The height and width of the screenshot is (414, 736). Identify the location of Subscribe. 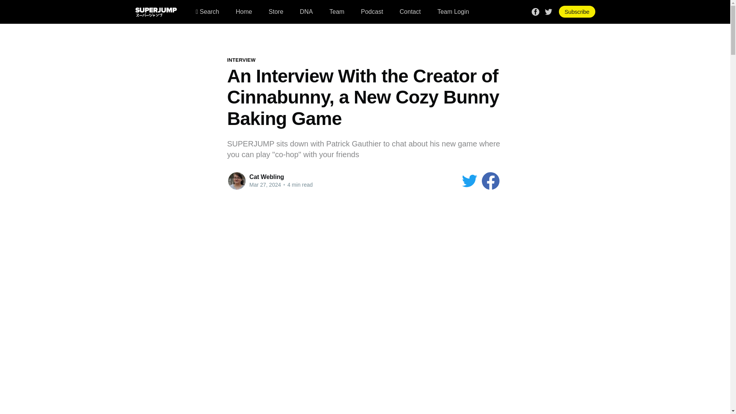
(577, 11).